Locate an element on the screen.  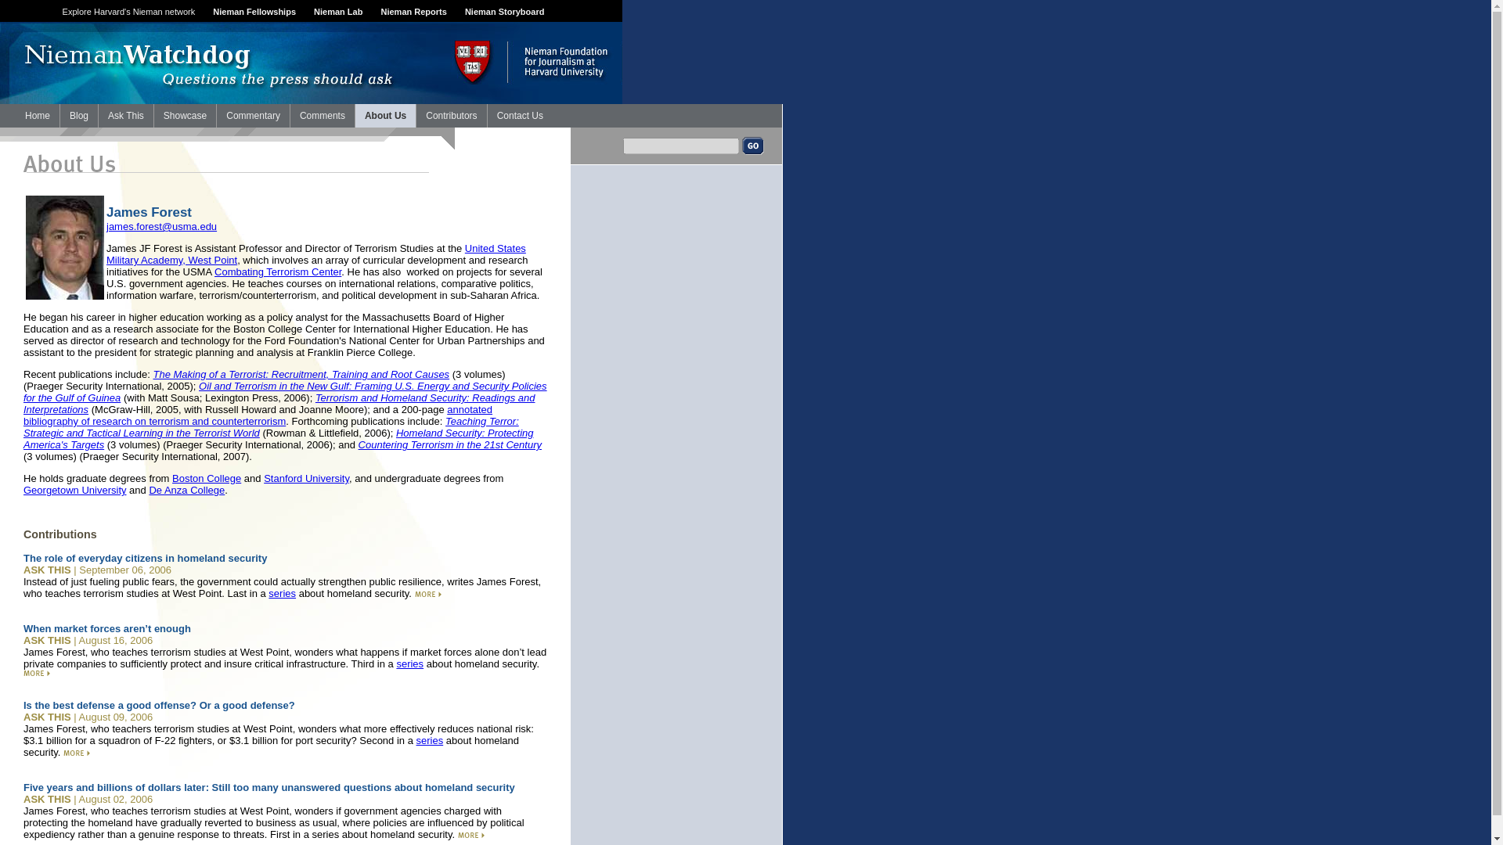
Explore Harvard's Nieman network is located at coordinates (128, 11).